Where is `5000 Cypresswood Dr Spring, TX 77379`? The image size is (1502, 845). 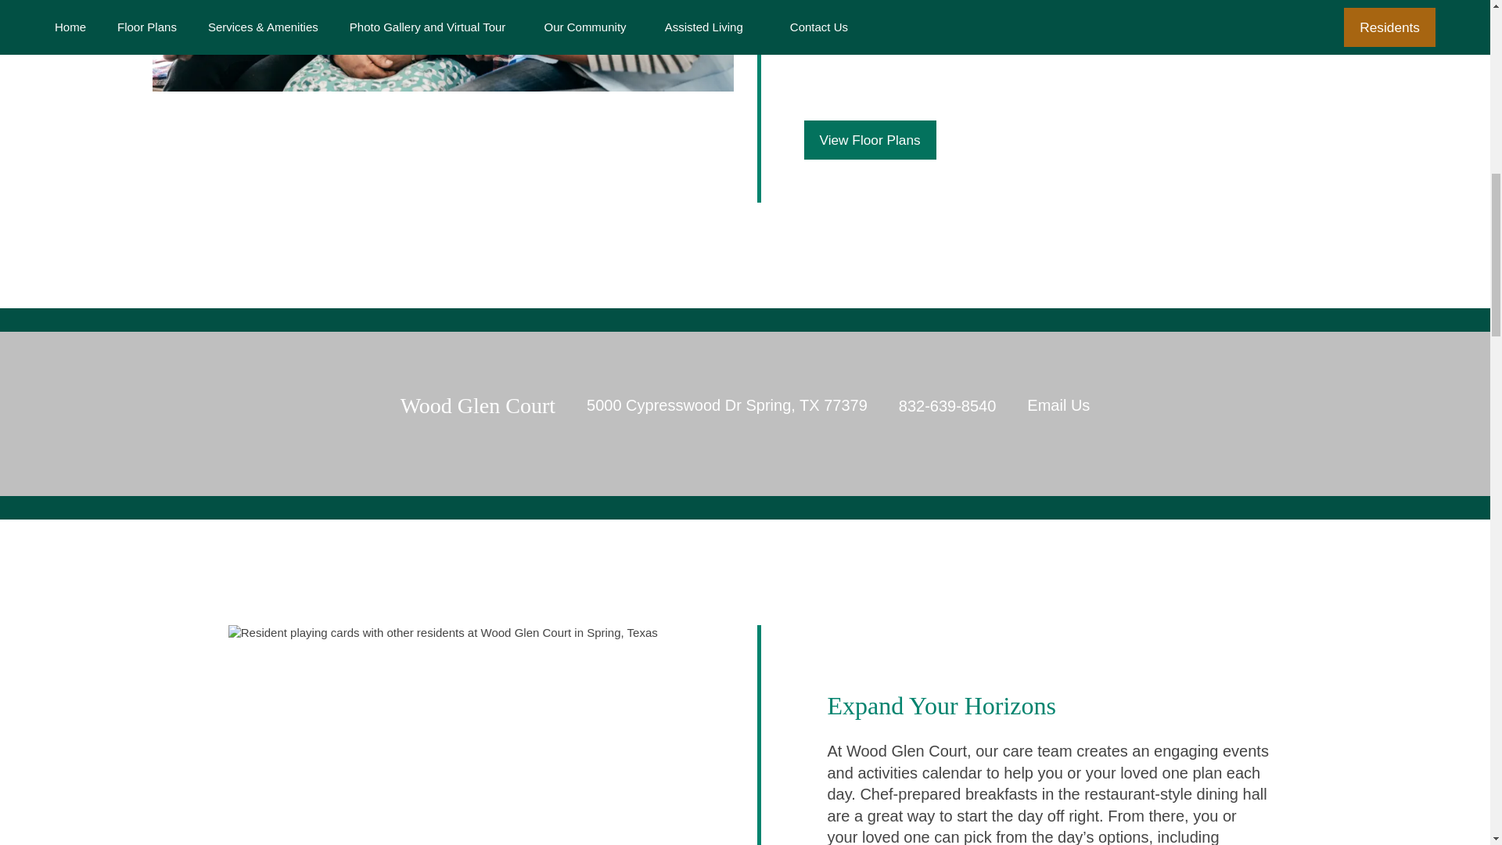 5000 Cypresswood Dr Spring, TX 77379 is located at coordinates (728, 406).